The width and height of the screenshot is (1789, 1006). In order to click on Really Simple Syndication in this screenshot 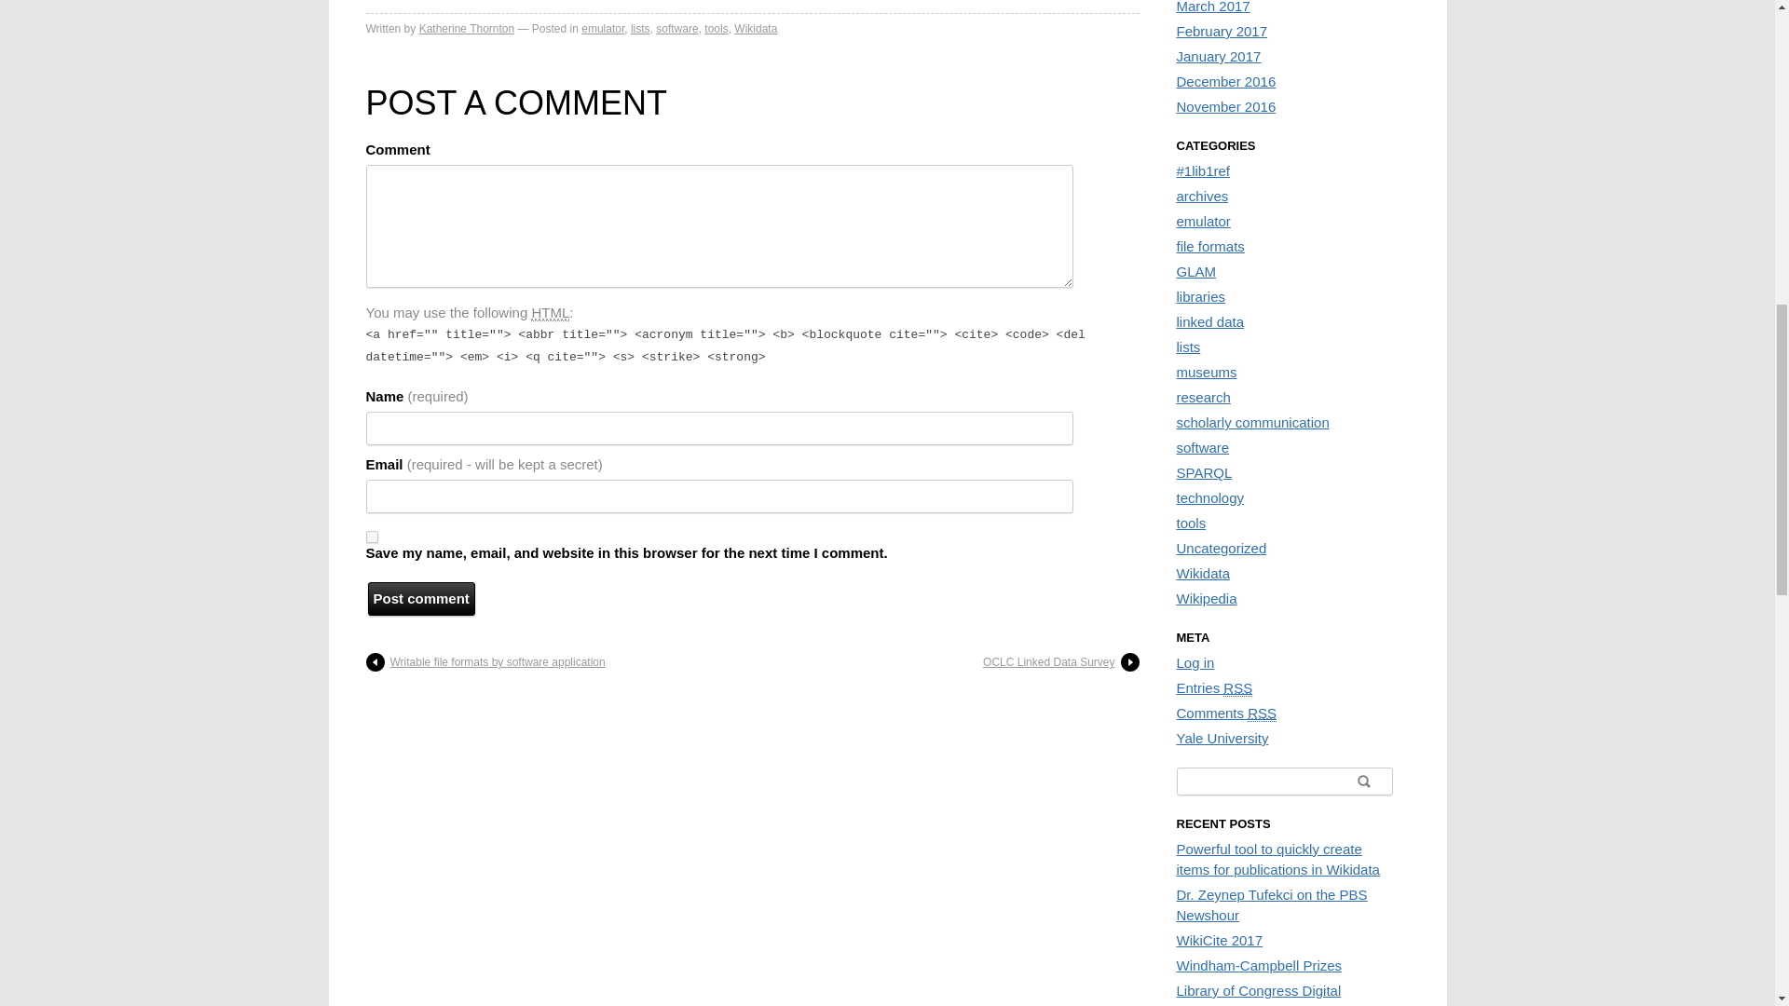, I will do `click(1262, 714)`.